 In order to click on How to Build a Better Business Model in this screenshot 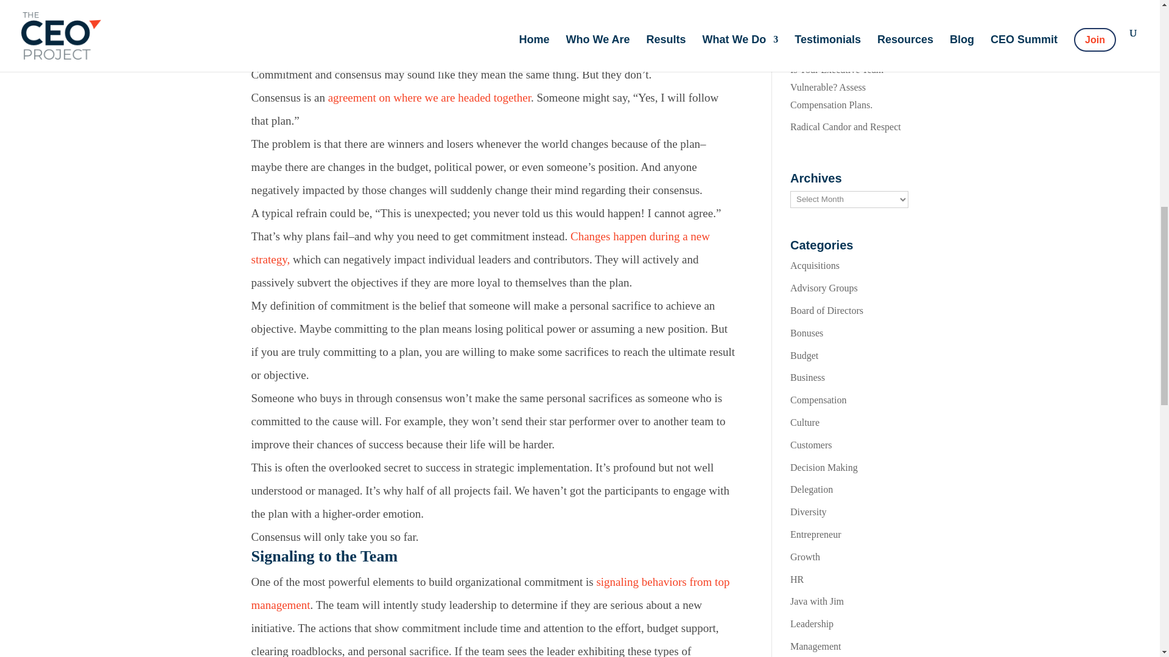, I will do `click(833, 38)`.